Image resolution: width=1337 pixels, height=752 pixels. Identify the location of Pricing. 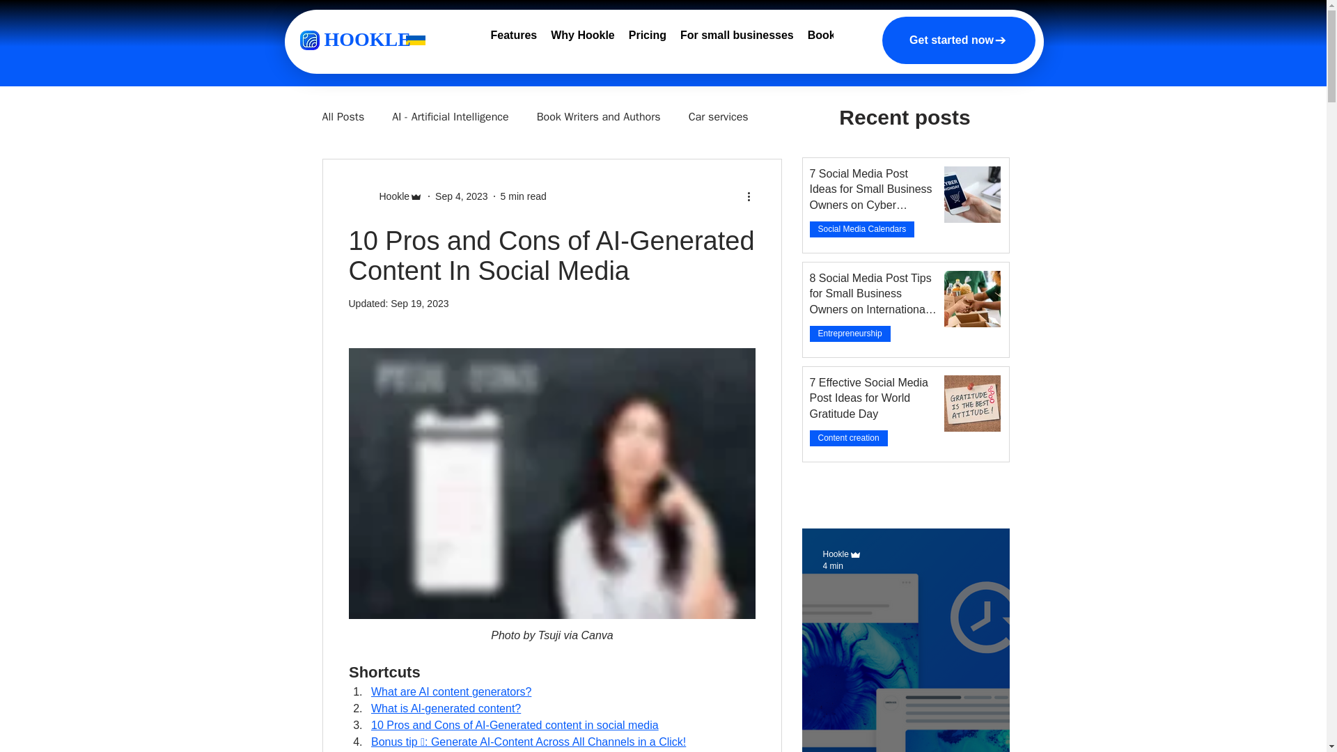
(648, 38).